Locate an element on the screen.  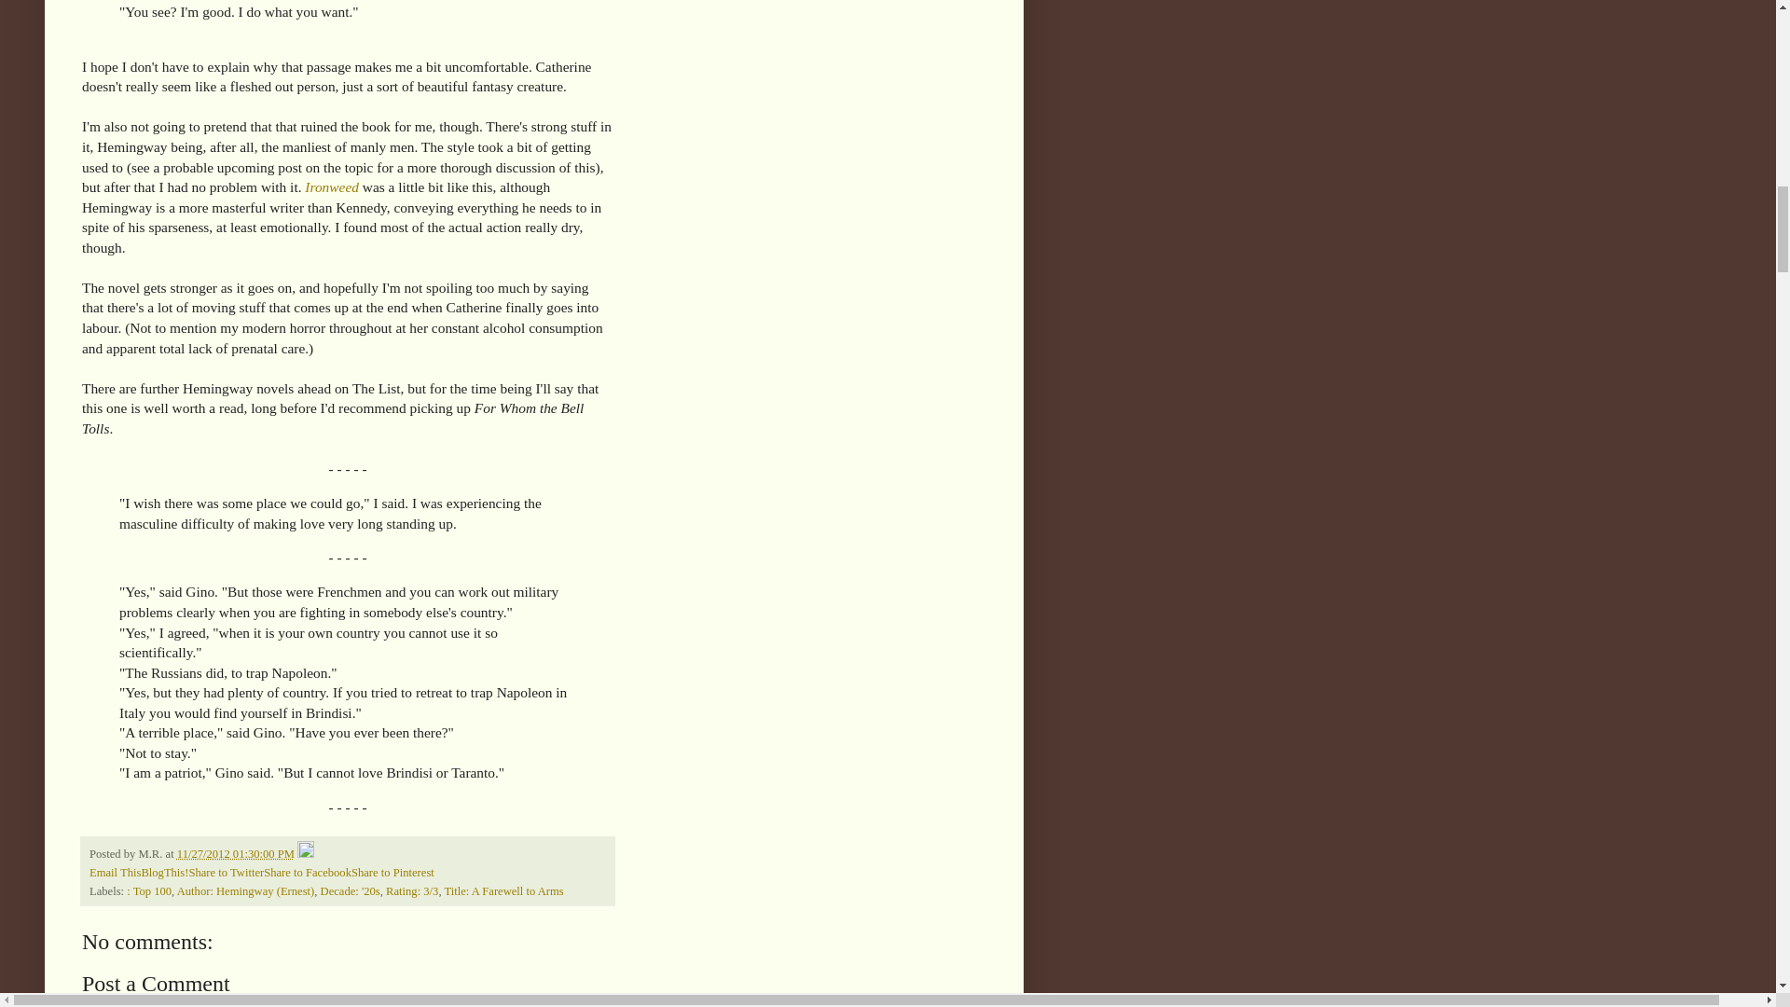
Title: A Farewell to Arms is located at coordinates (503, 891).